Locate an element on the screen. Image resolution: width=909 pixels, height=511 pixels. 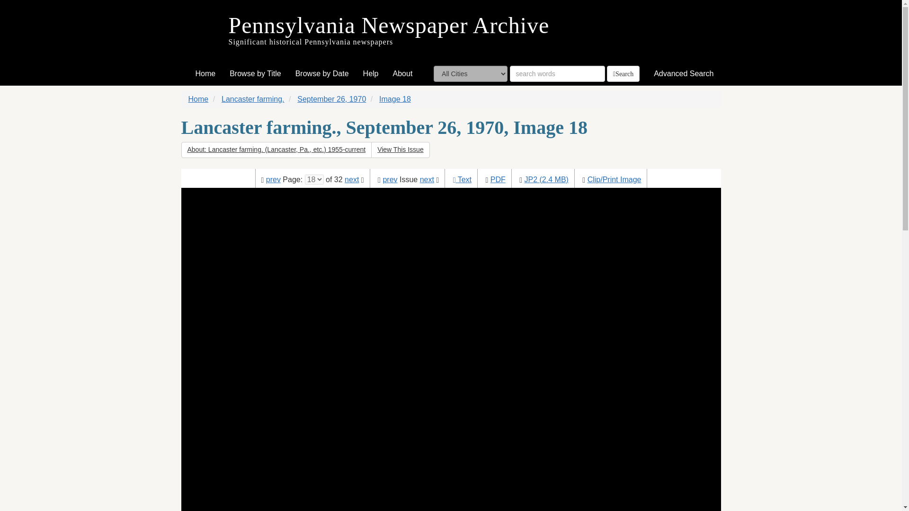
Help is located at coordinates (371, 74).